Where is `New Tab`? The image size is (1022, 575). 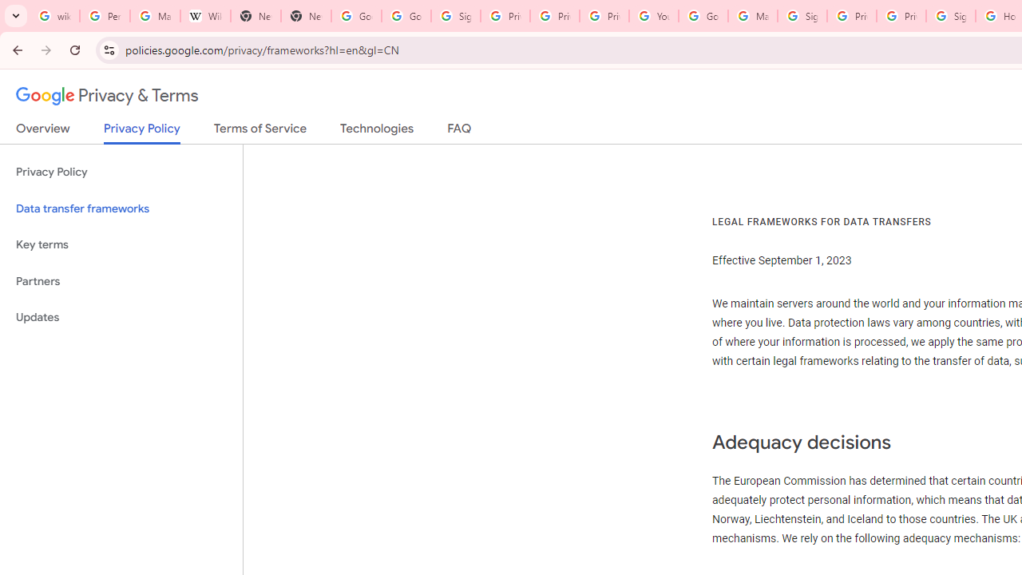
New Tab is located at coordinates (306, 16).